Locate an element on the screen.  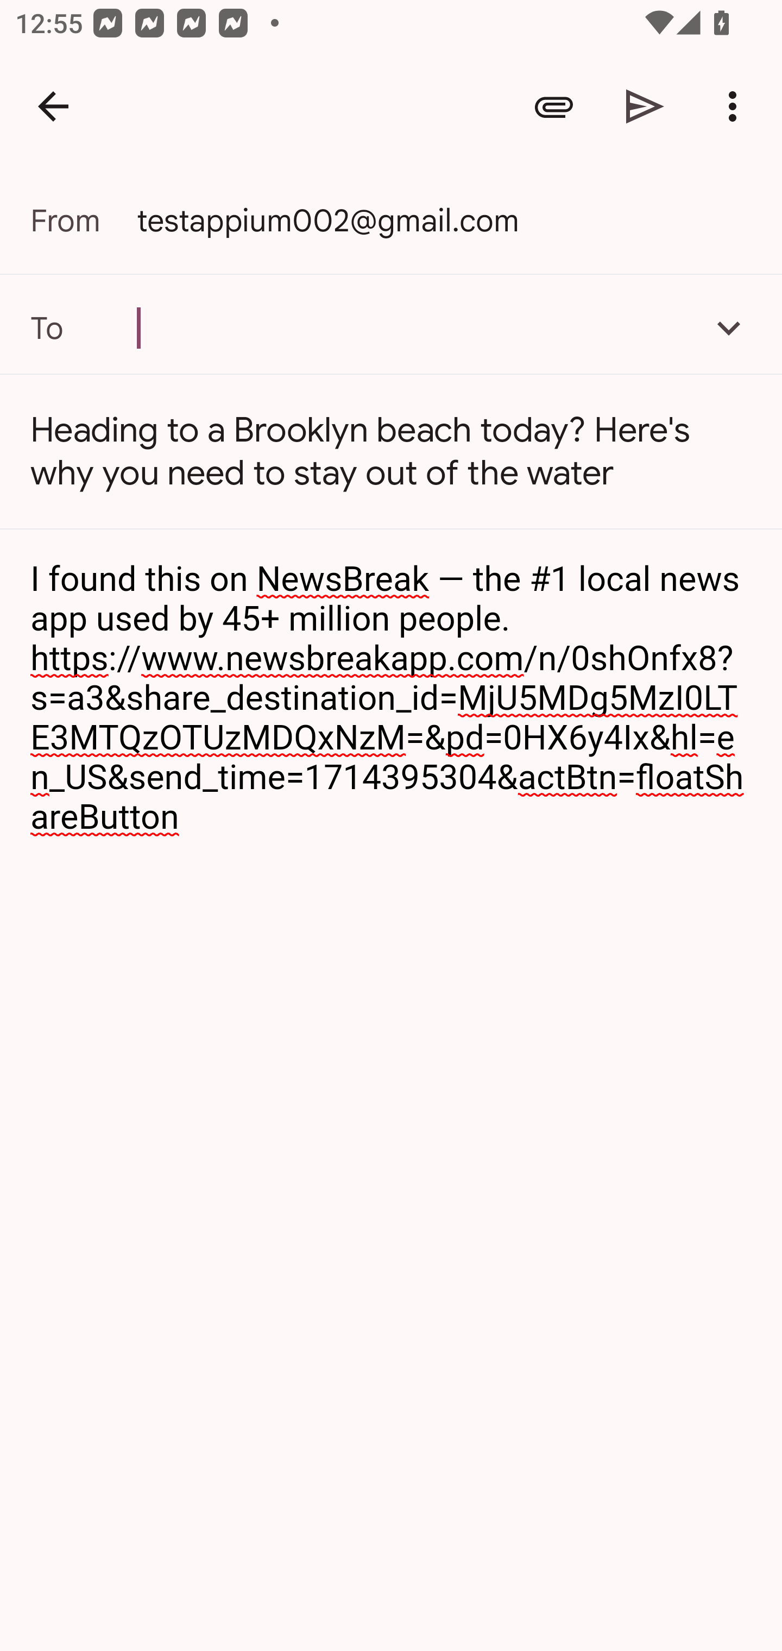
Add Cc/Bcc is located at coordinates (729, 327).